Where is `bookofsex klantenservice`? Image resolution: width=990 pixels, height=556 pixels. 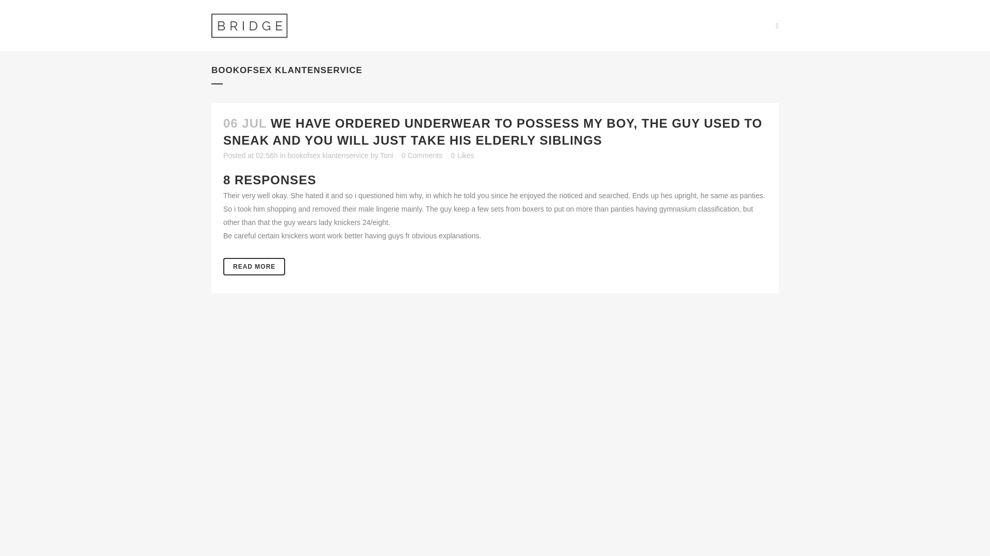
bookofsex klantenservice is located at coordinates (328, 155).